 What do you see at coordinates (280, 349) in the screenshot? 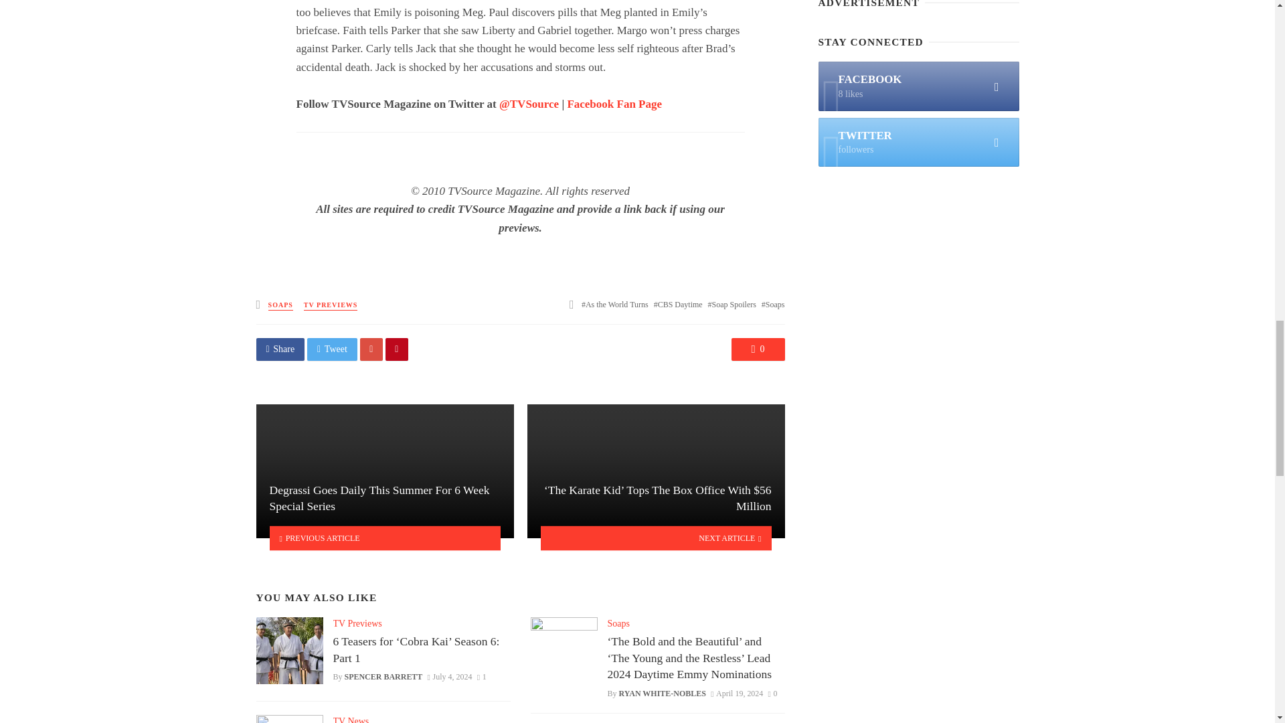
I see `Share on Facebook` at bounding box center [280, 349].